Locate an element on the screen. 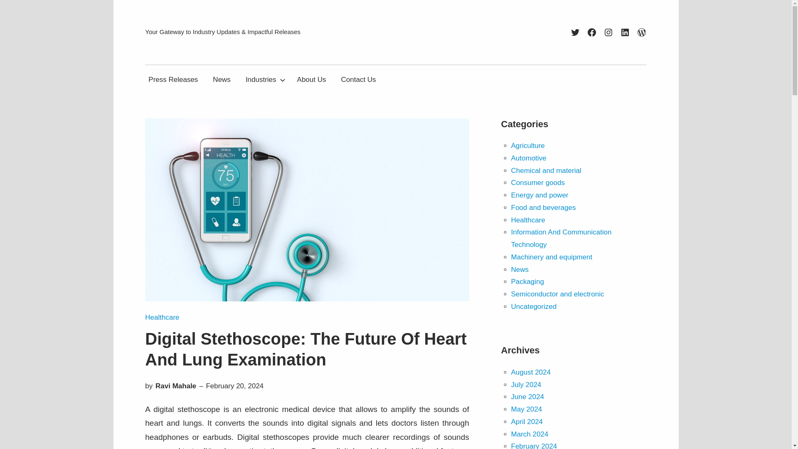  LinkedIn is located at coordinates (625, 32).